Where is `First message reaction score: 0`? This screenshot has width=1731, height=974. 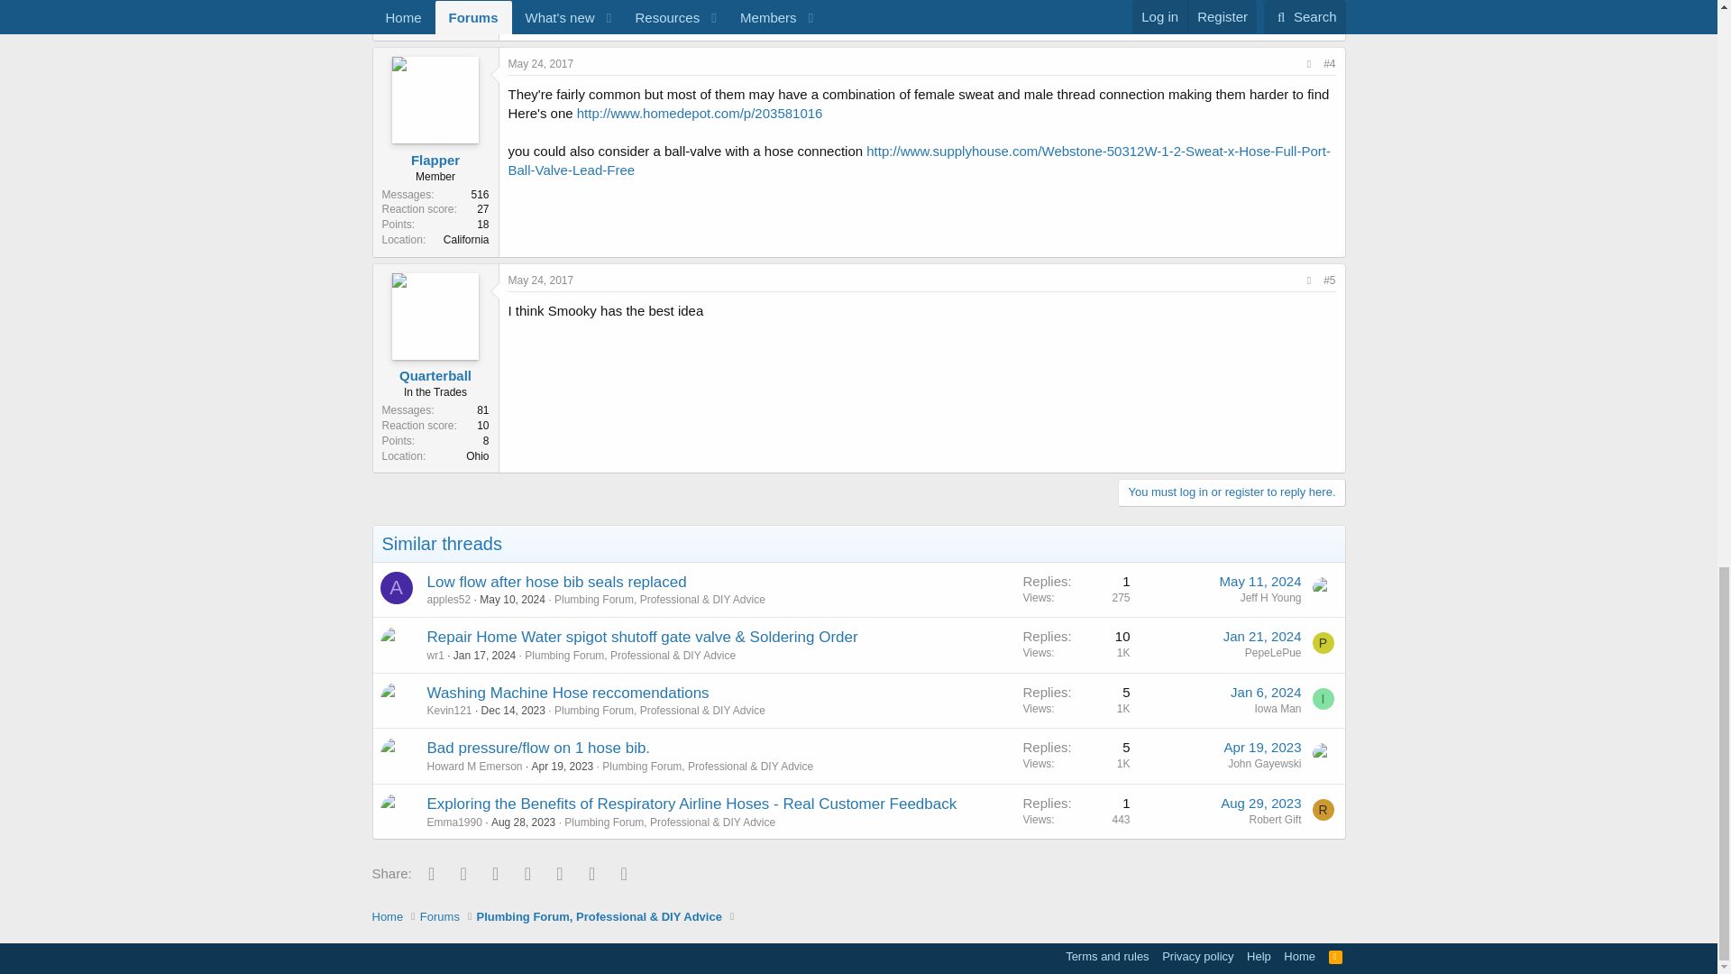
First message reaction score: 0 is located at coordinates (1076, 589).